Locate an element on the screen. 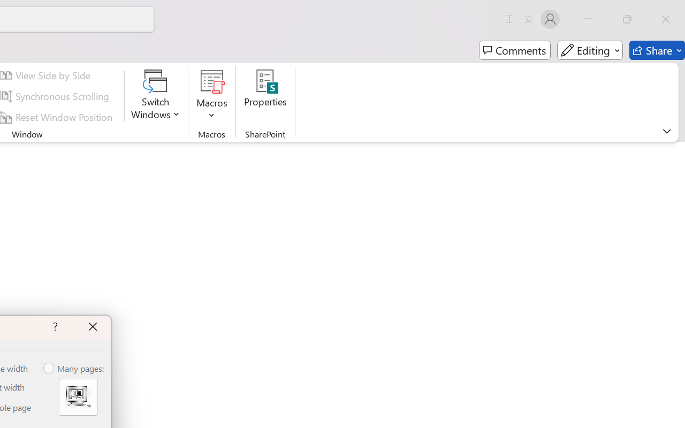 The image size is (685, 428). Minimize is located at coordinates (589, 19).